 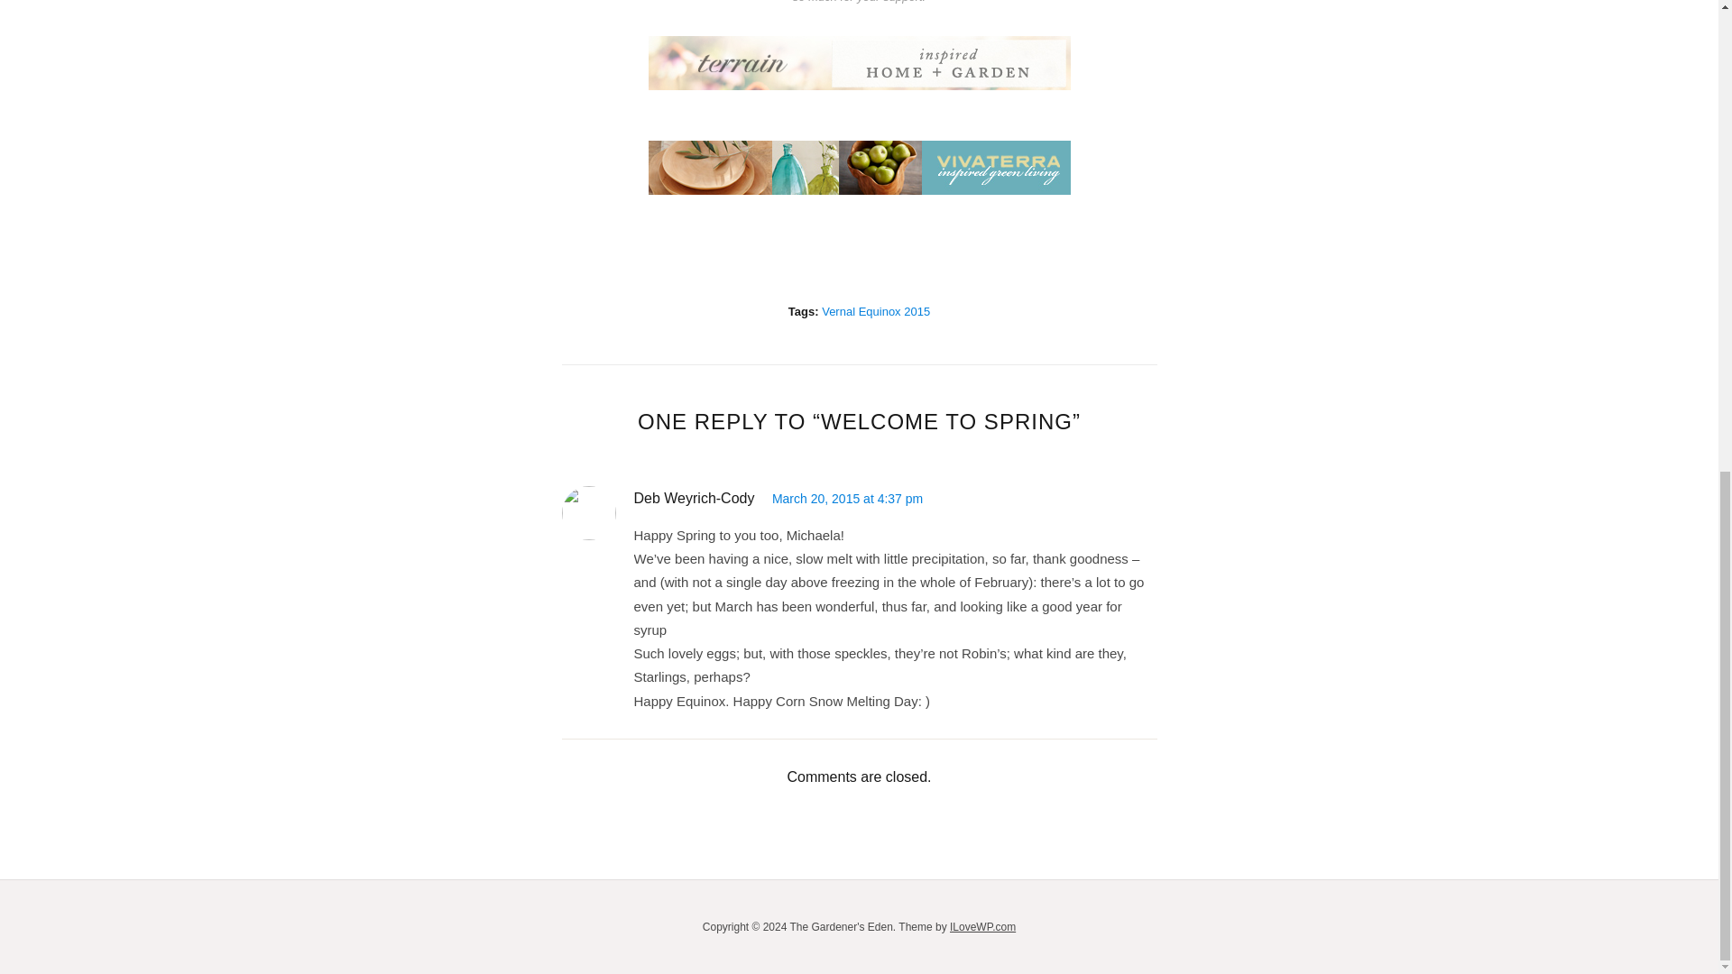 I want to click on March 20, 2015 at 4:37 pm, so click(x=848, y=498).